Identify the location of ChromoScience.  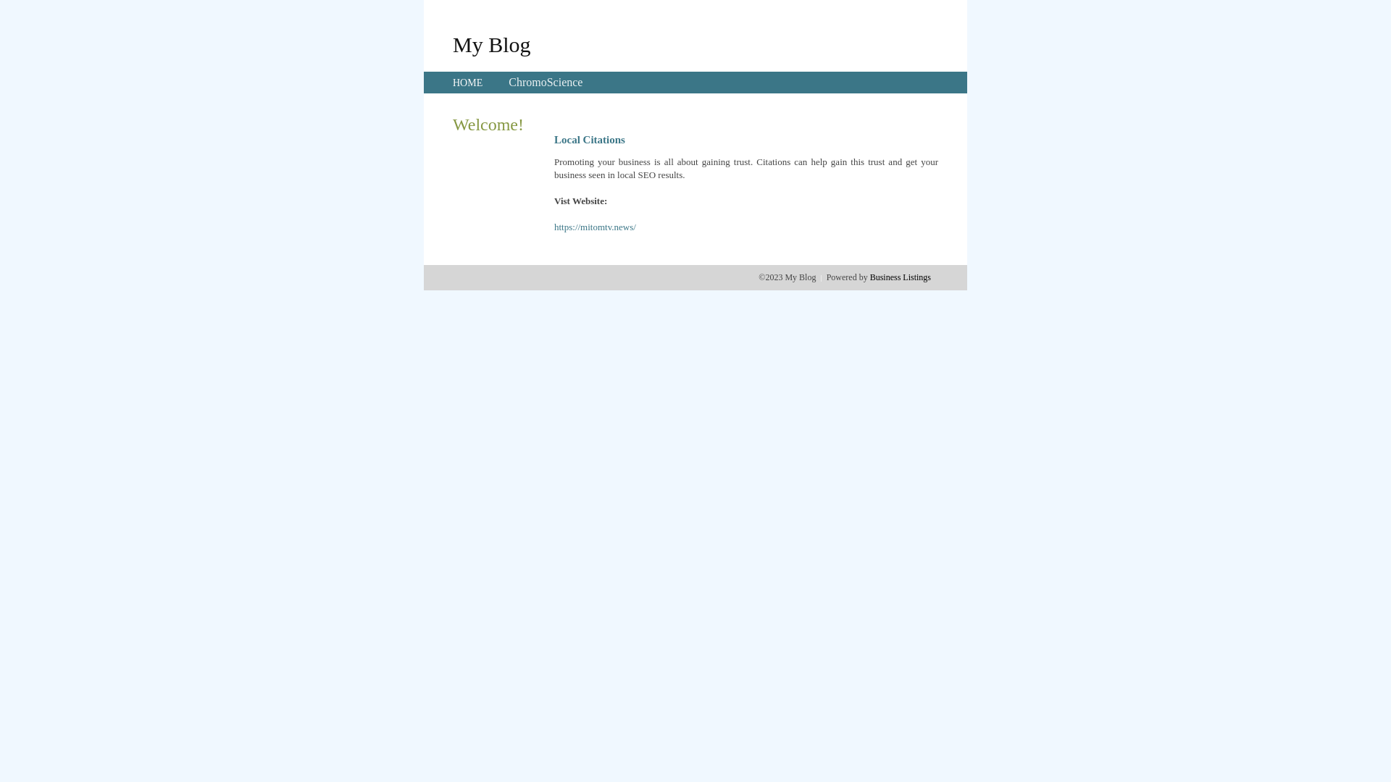
(546, 83).